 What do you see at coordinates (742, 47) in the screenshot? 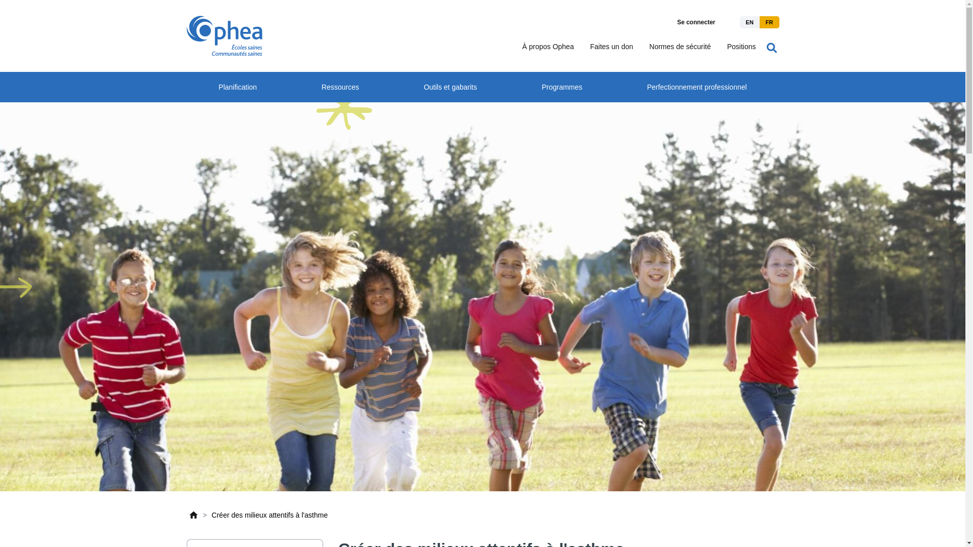
I see `Positions` at bounding box center [742, 47].